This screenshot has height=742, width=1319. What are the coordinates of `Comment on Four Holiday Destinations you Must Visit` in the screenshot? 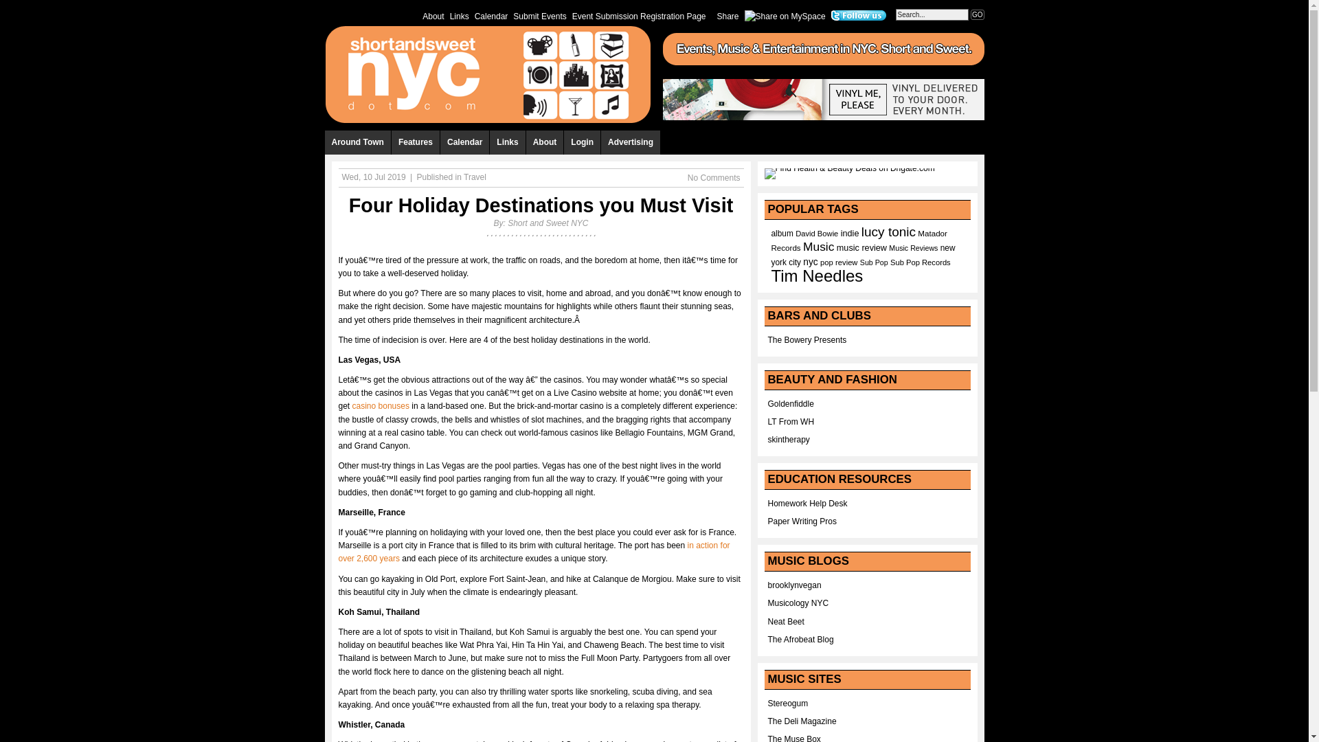 It's located at (713, 177).